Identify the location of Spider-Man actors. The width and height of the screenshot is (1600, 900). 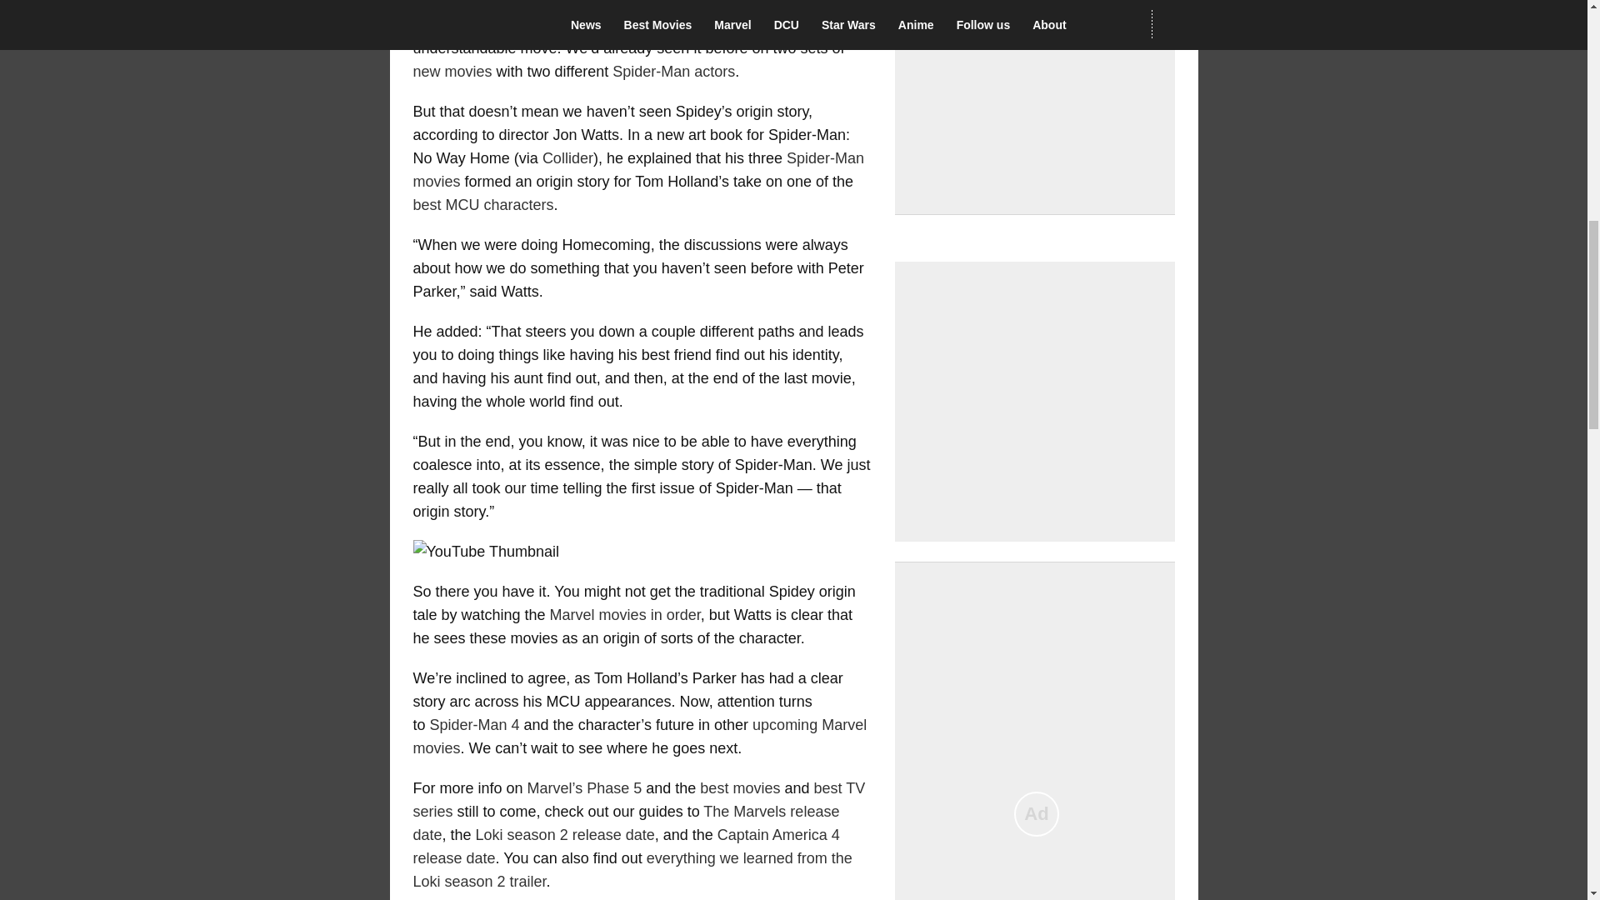
(673, 72).